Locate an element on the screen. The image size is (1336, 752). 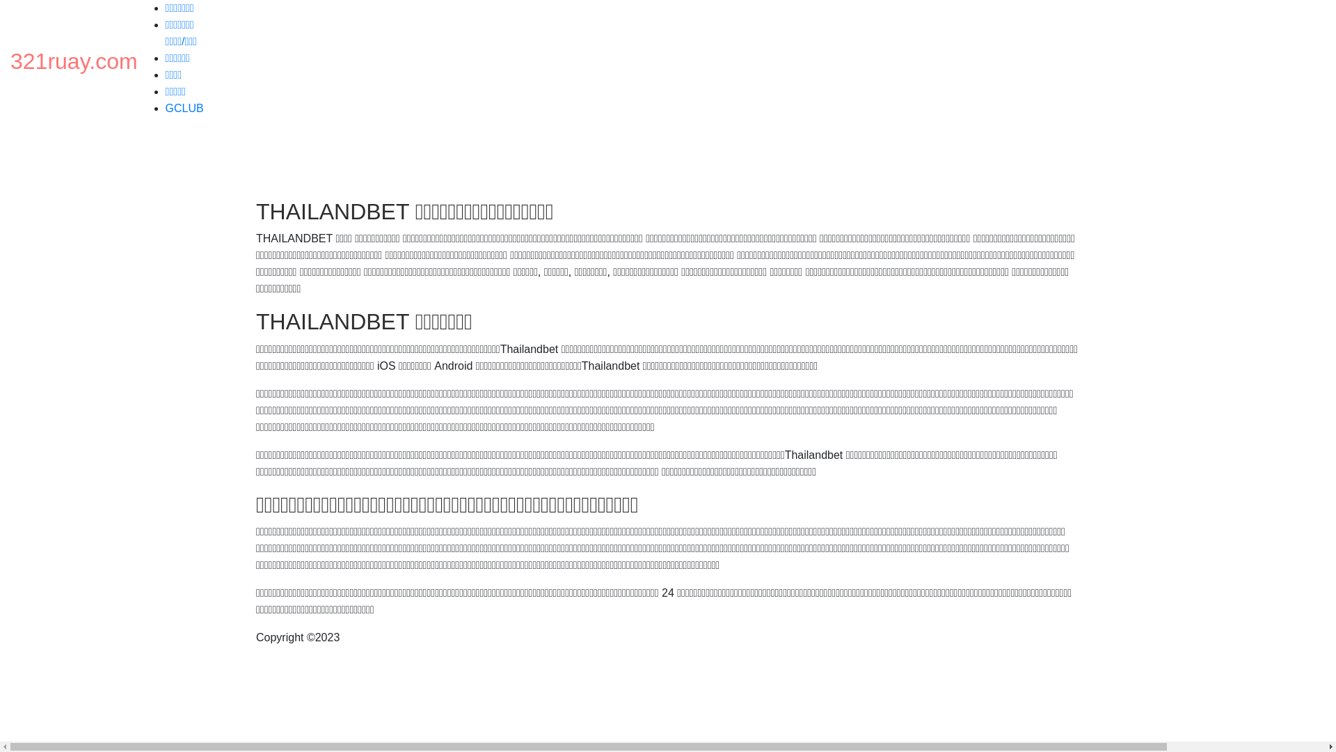
GCLUB is located at coordinates (185, 109).